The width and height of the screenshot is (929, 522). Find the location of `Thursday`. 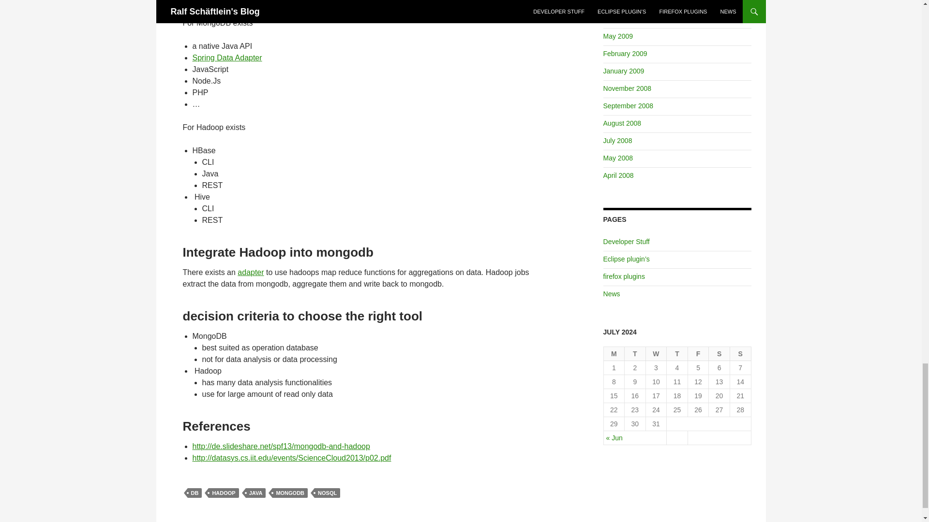

Thursday is located at coordinates (677, 354).